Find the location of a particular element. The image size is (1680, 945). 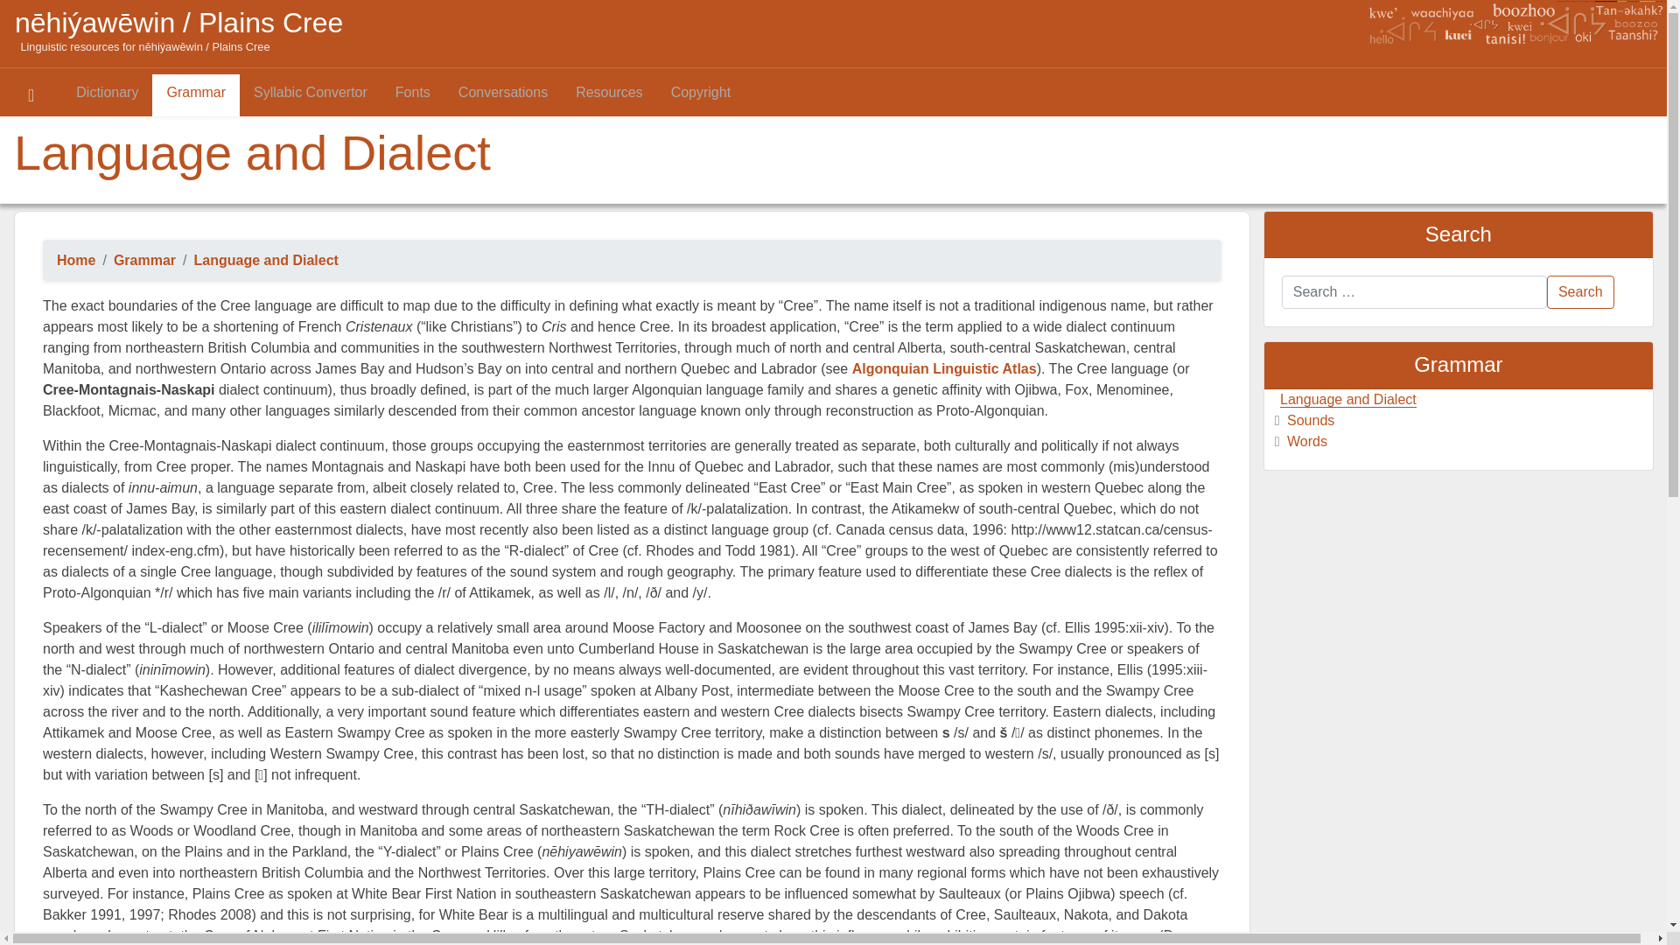

Dictionary is located at coordinates (107, 95).